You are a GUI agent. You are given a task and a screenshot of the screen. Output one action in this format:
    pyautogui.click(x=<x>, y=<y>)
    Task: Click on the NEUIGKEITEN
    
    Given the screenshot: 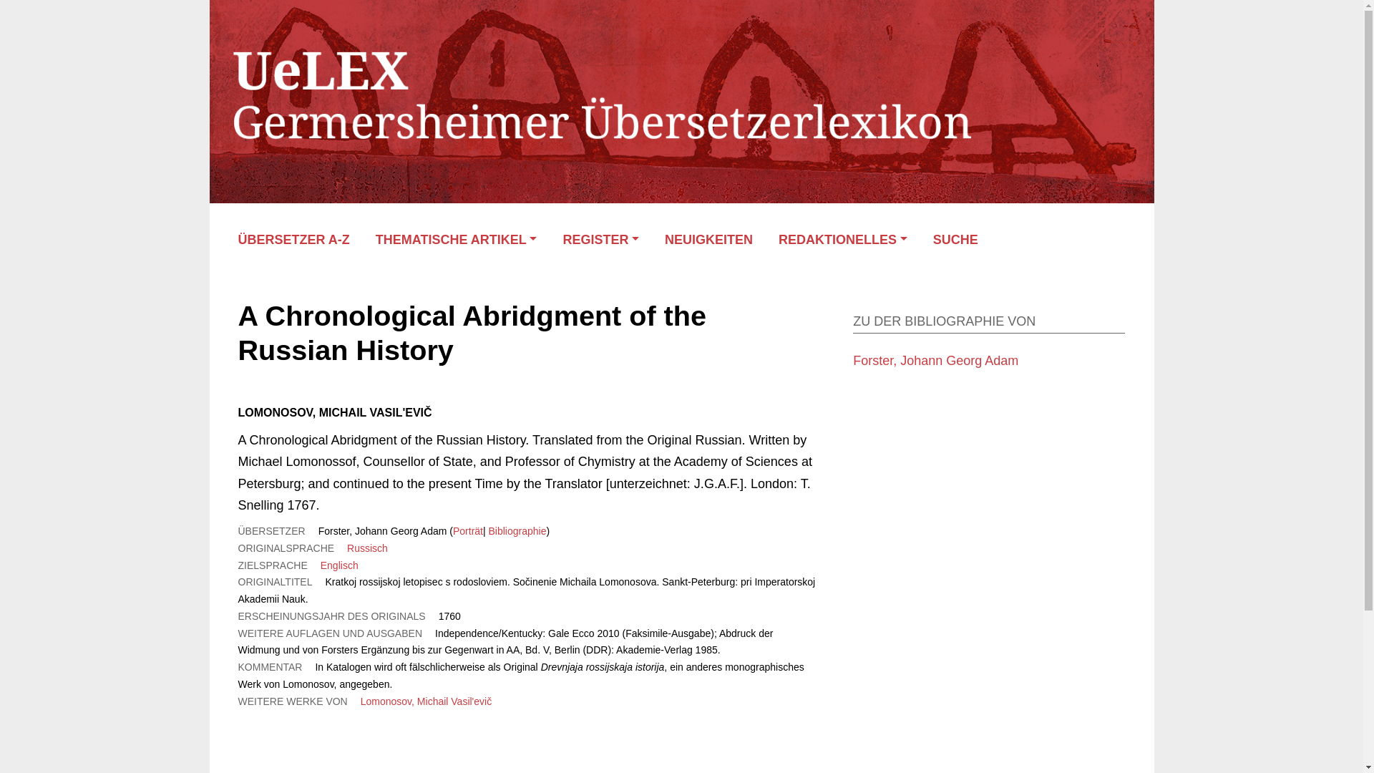 What is the action you would take?
    pyautogui.click(x=708, y=240)
    